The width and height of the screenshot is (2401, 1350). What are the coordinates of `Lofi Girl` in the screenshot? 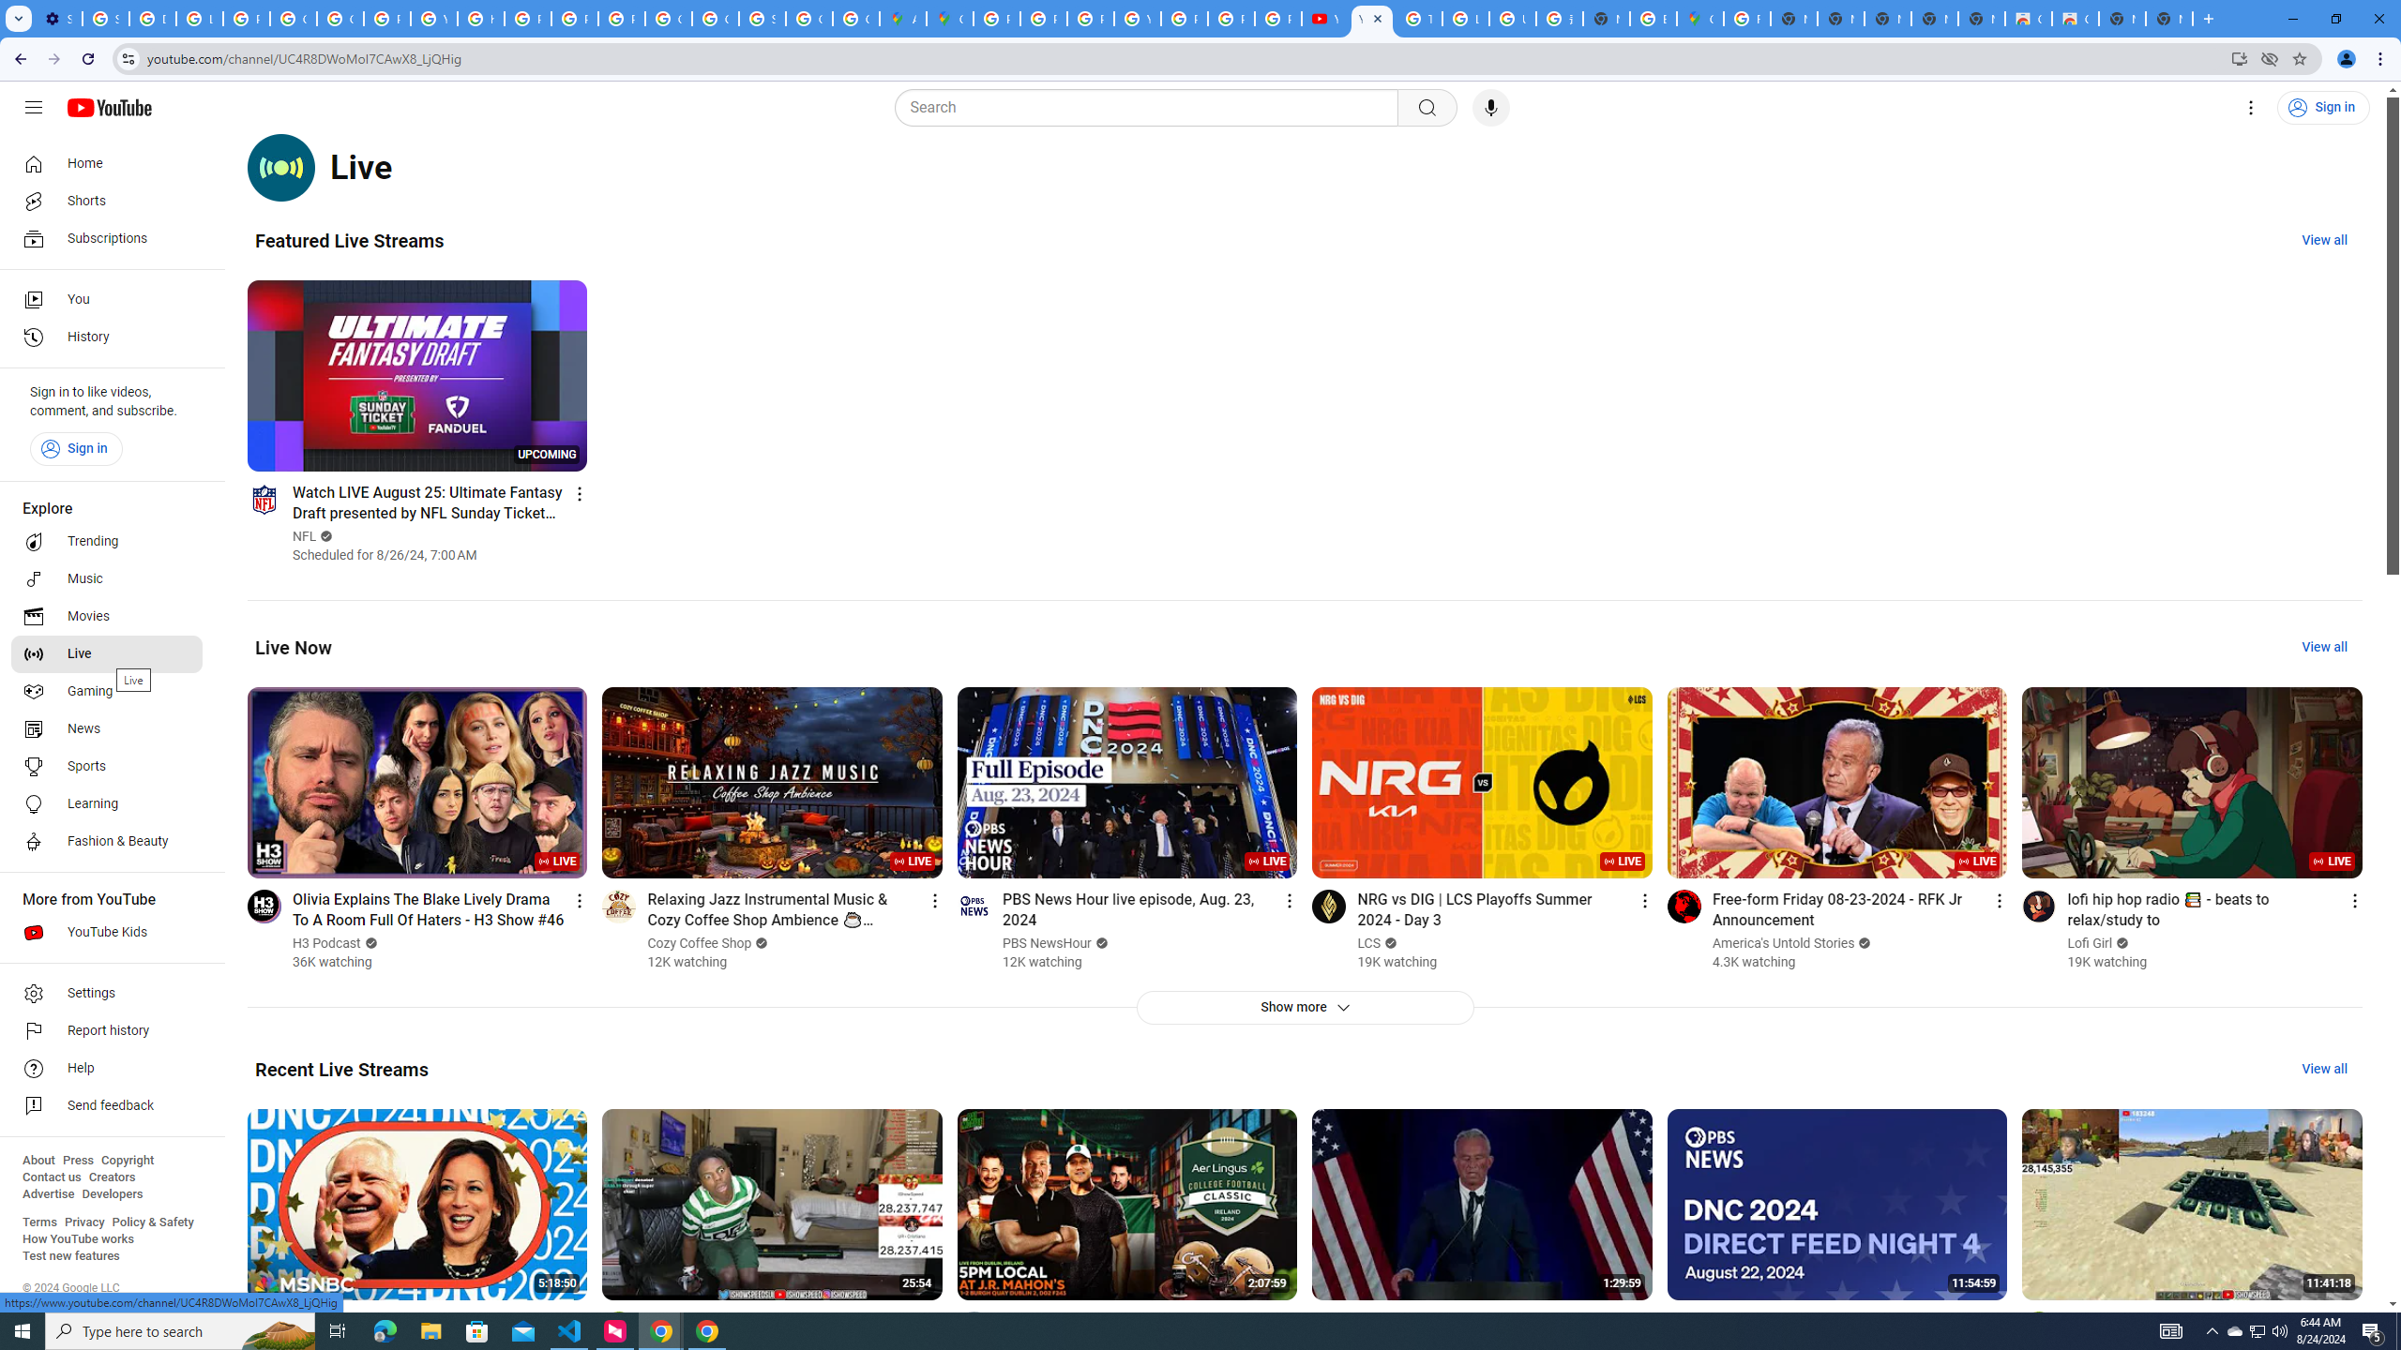 It's located at (2090, 943).